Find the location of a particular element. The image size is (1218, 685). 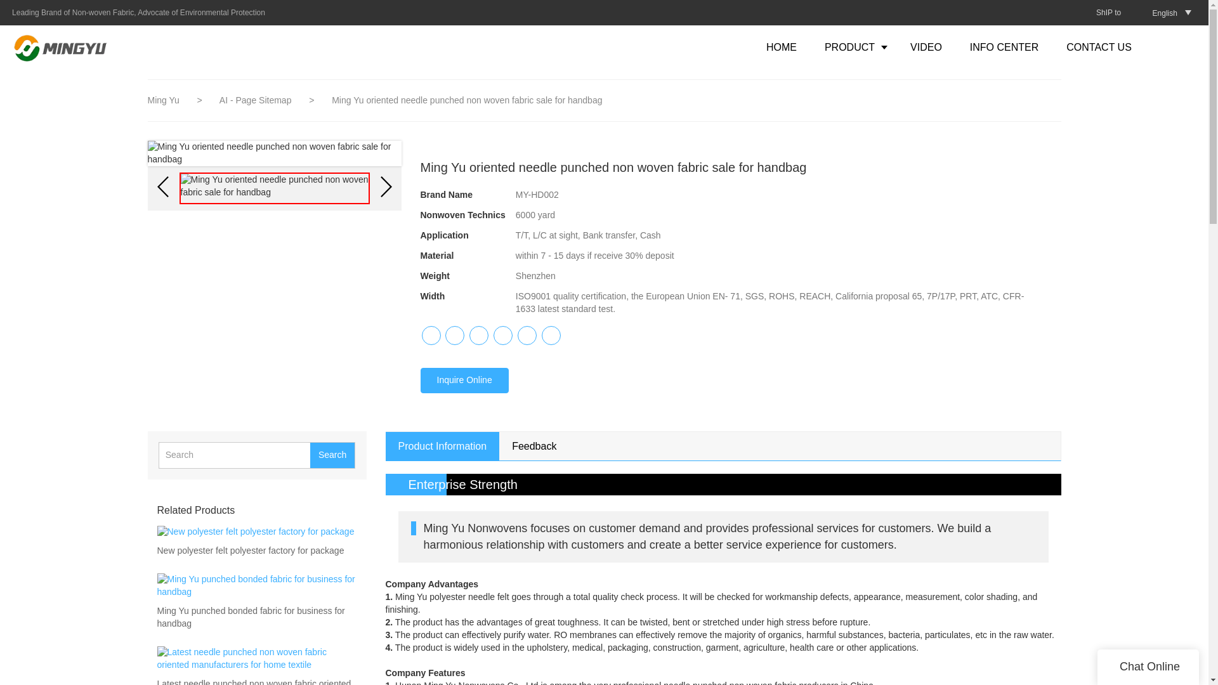

CONTACT US is located at coordinates (1099, 47).